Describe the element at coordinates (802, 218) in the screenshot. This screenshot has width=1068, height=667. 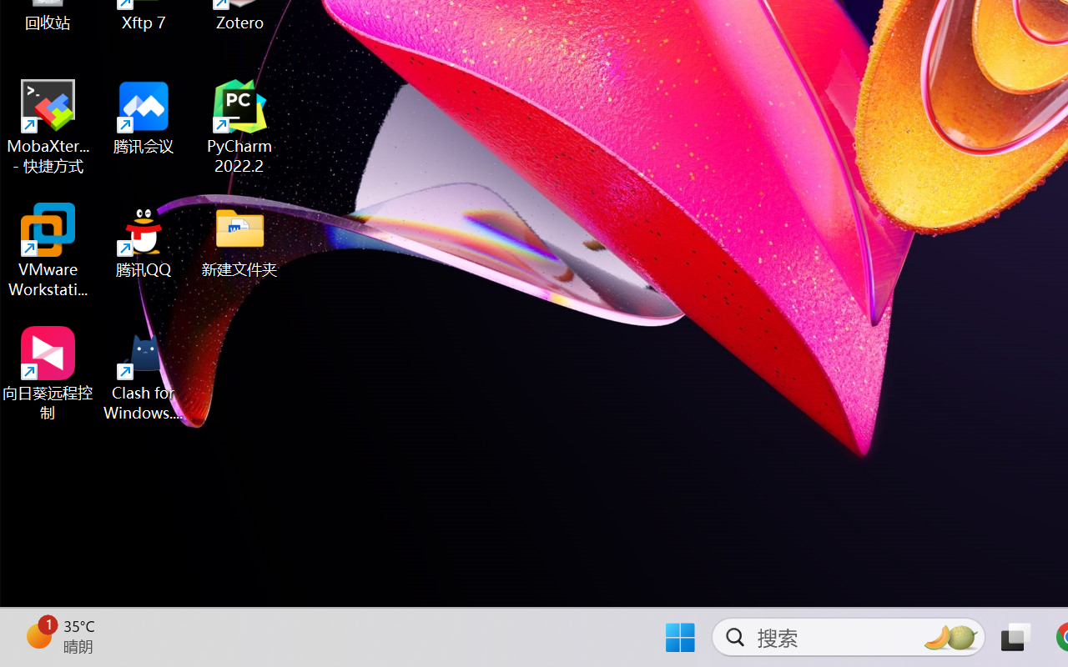
I see `July 1, 2023` at that location.